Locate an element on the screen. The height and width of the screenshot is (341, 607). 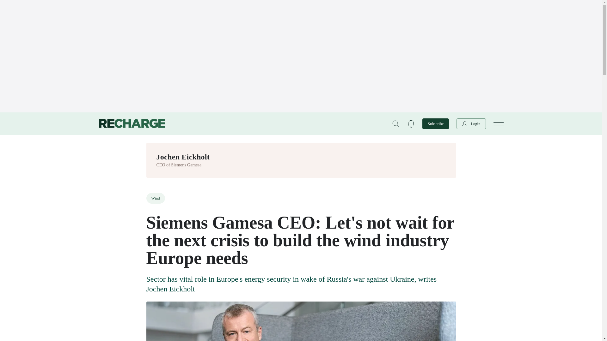
Wind is located at coordinates (155, 198).